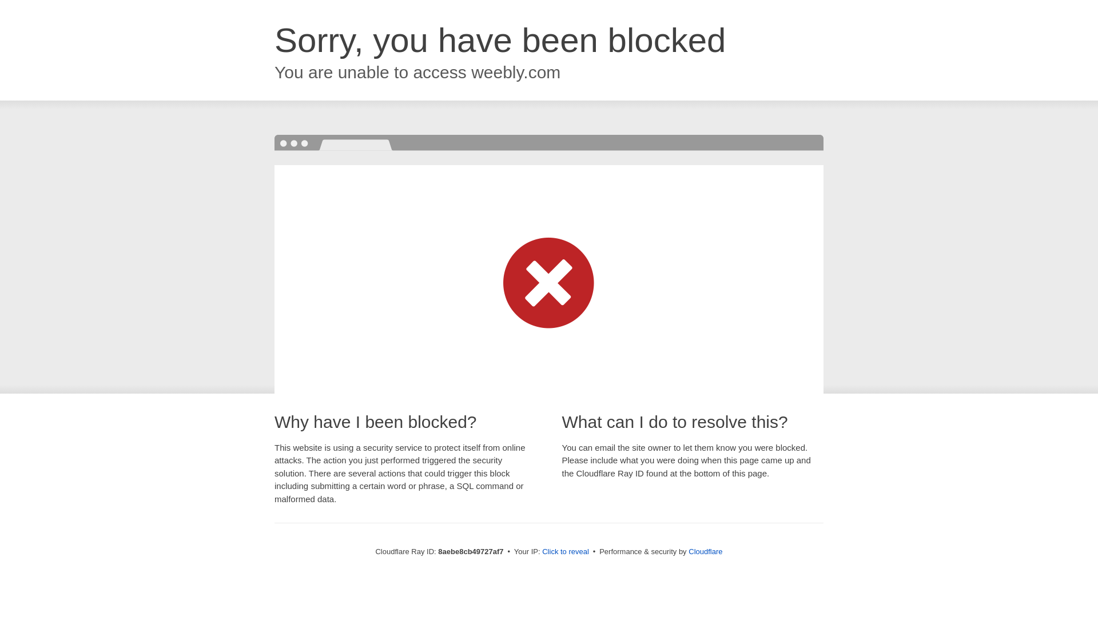 Image resolution: width=1098 pixels, height=617 pixels. I want to click on Click to reveal, so click(565, 552).